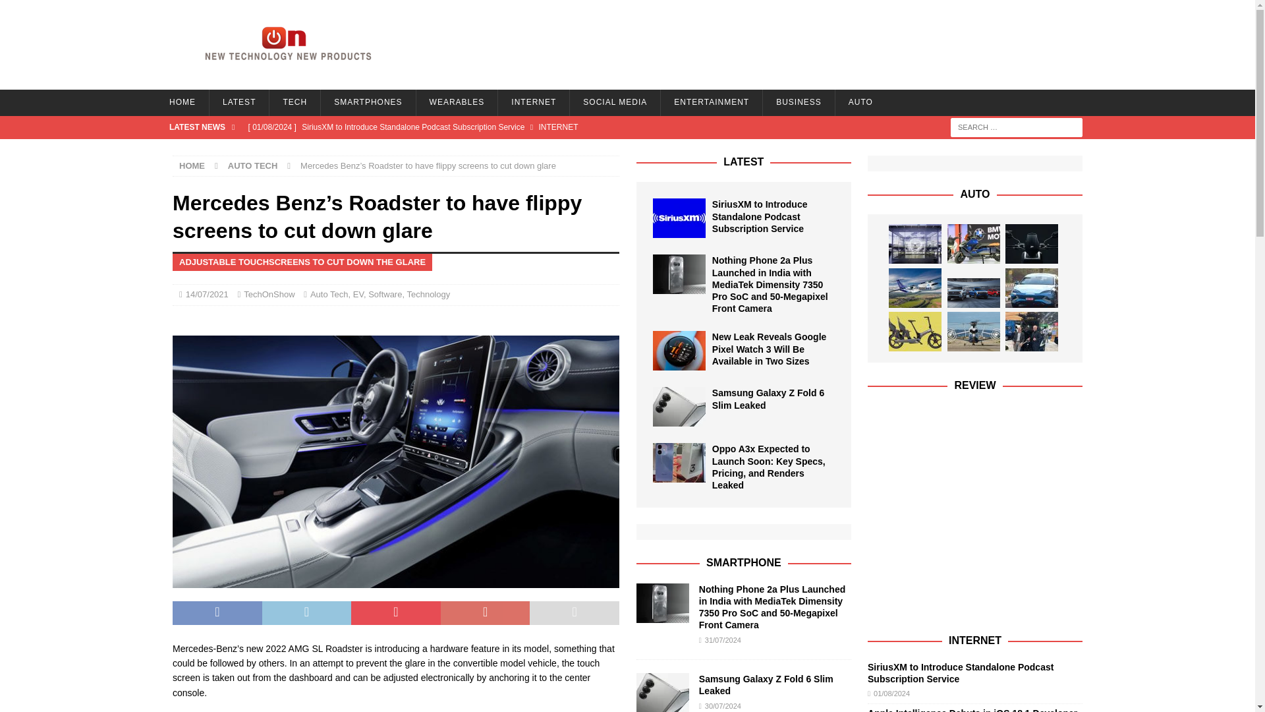 This screenshot has height=712, width=1265. What do you see at coordinates (269, 294) in the screenshot?
I see `TechOnShow` at bounding box center [269, 294].